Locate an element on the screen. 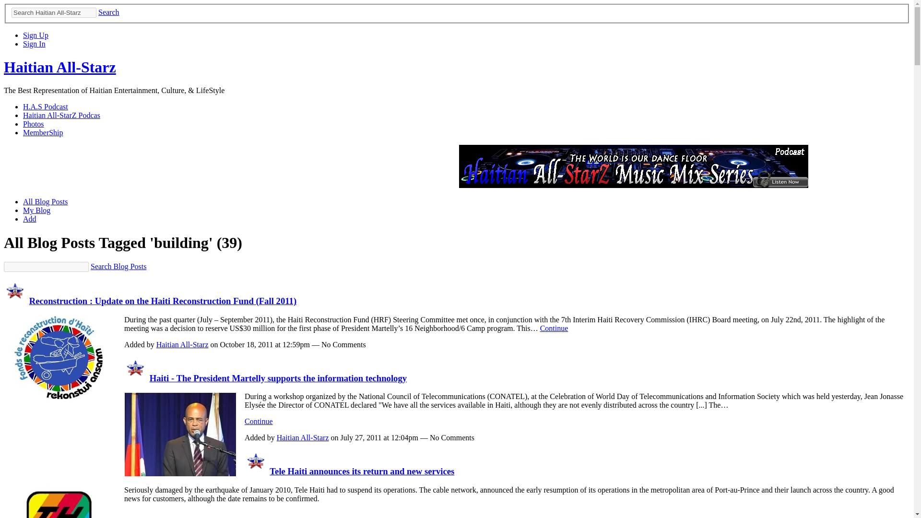 The image size is (921, 518). Search Blog Posts is located at coordinates (118, 266).